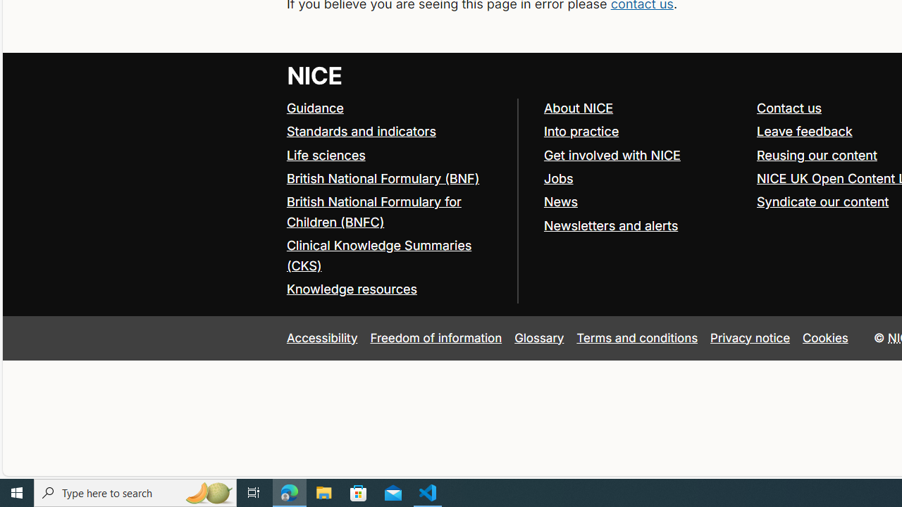 This screenshot has width=902, height=507. What do you see at coordinates (643, 132) in the screenshot?
I see `Into practice` at bounding box center [643, 132].